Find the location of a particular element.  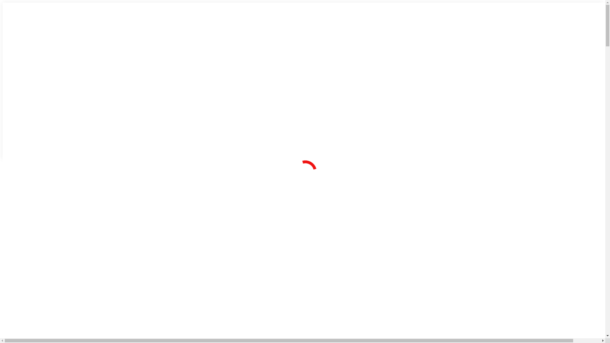

Pearce is located at coordinates (320, 138).